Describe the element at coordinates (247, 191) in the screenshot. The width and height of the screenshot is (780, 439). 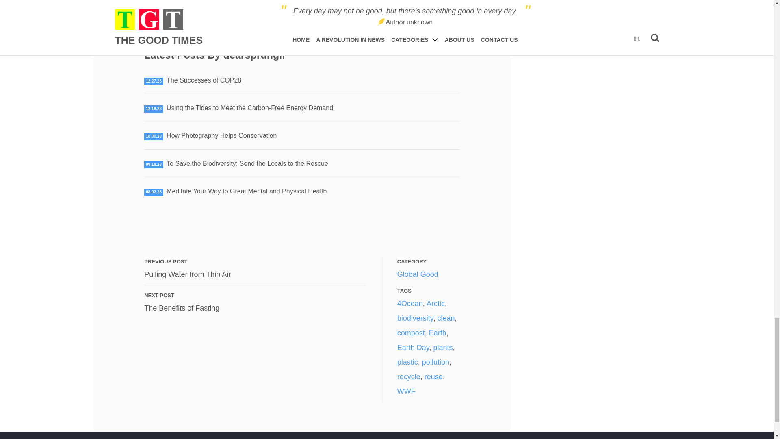
I see `Using the Tides to Meet the Carbon-Free Energy Demand` at that location.